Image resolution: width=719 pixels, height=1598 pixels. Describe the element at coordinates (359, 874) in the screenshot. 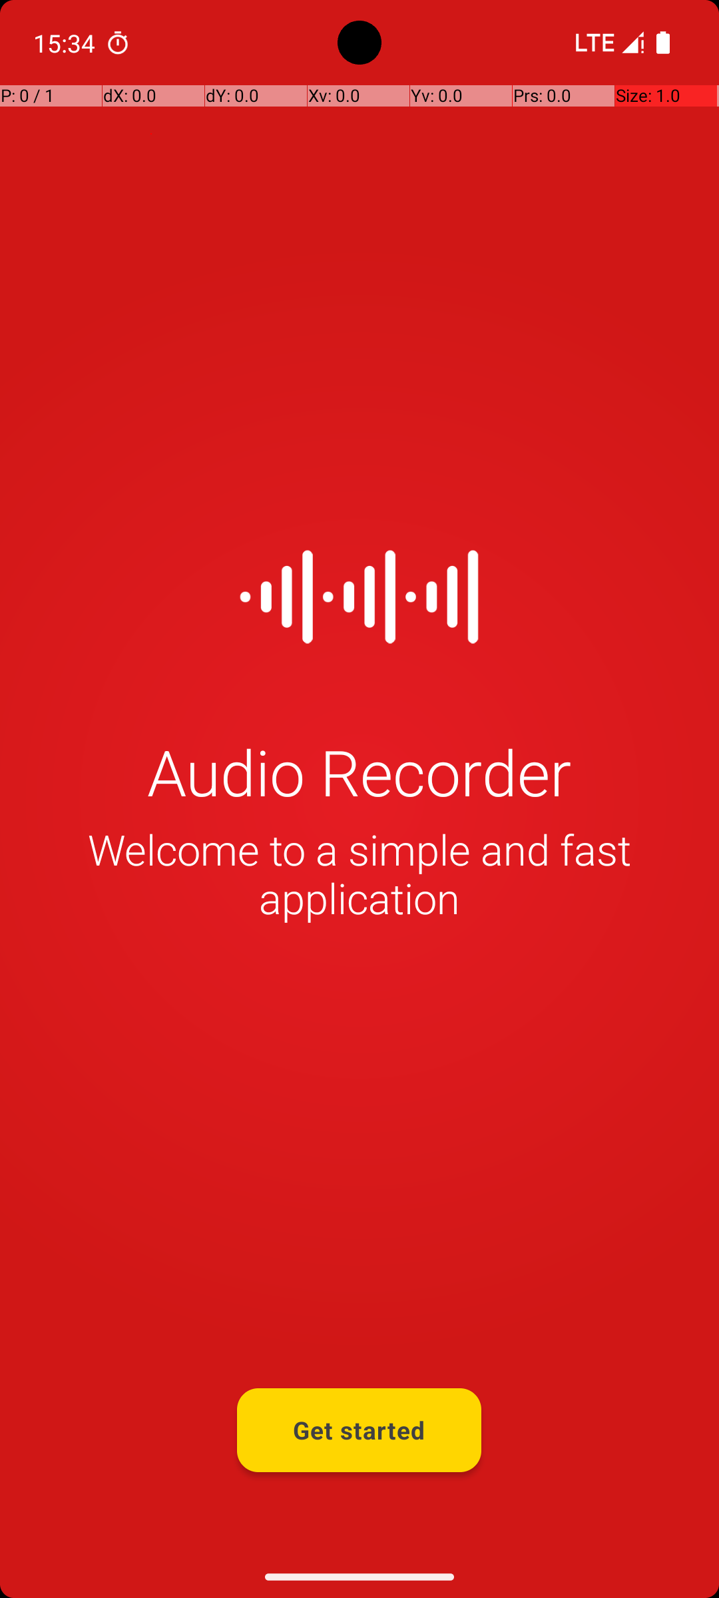

I see `Welcome to a simple and fast application` at that location.